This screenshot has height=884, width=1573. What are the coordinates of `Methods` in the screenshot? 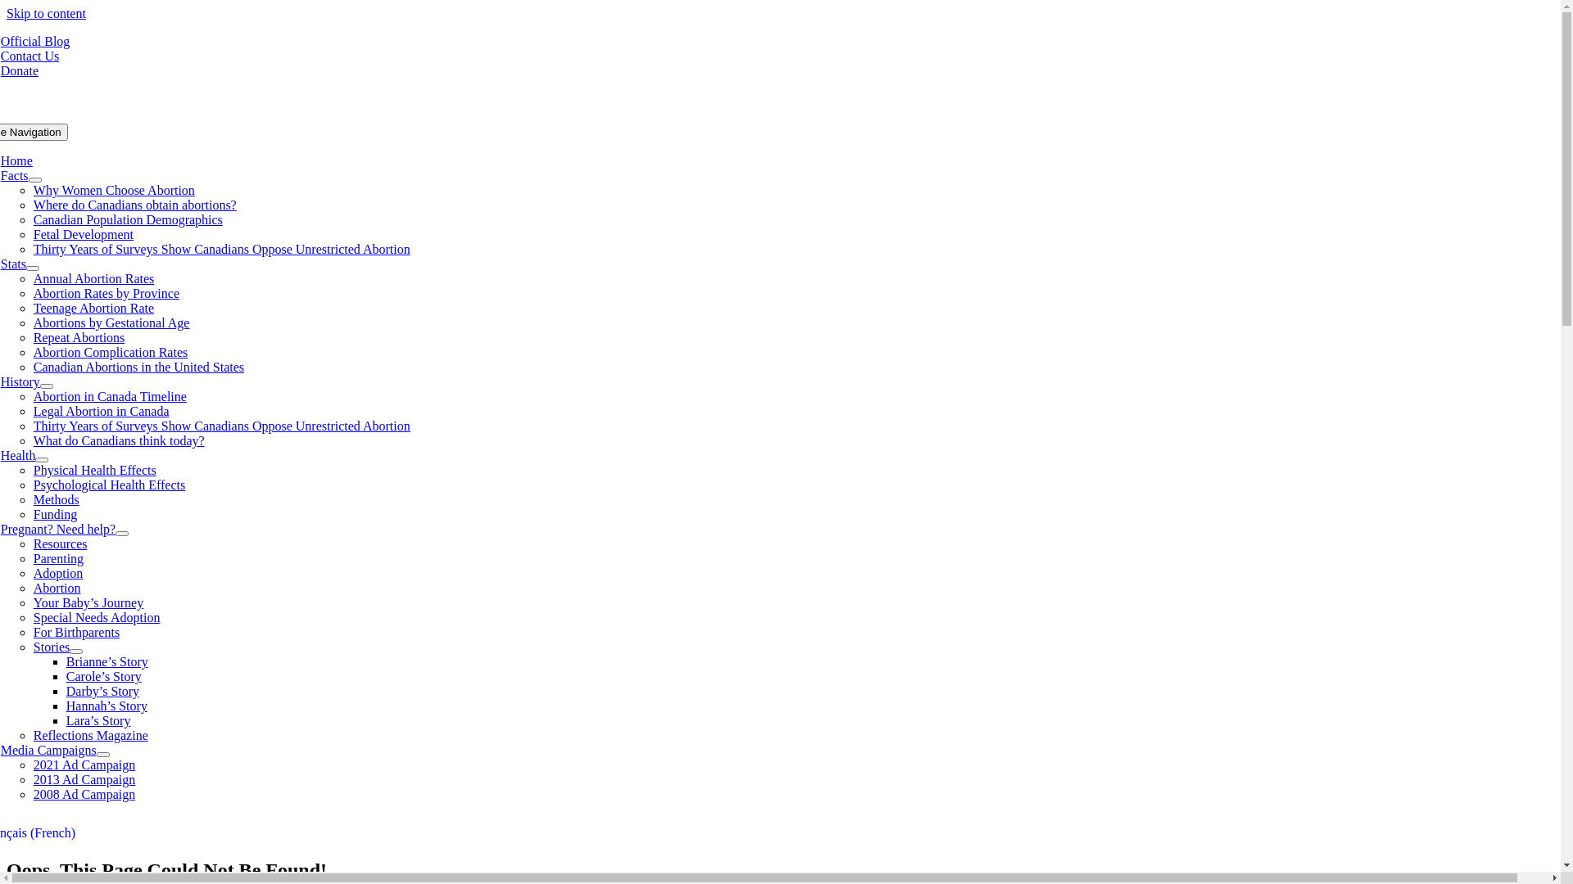 It's located at (57, 499).